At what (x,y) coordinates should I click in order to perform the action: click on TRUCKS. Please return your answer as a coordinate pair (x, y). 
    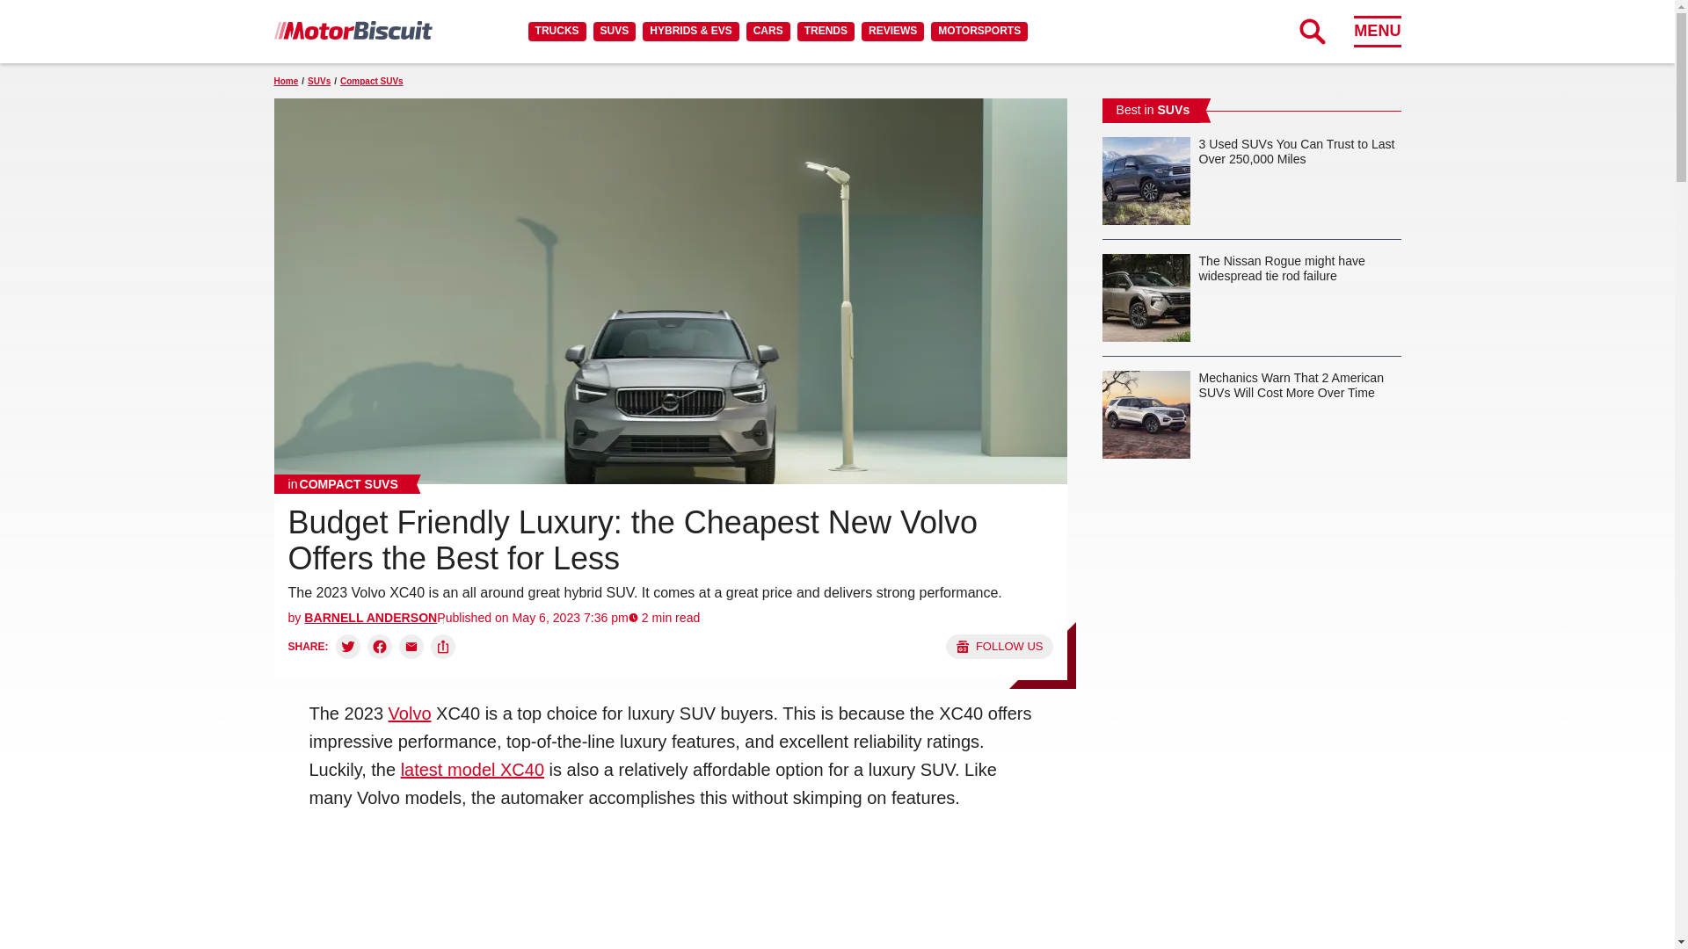
    Looking at the image, I should click on (557, 31).